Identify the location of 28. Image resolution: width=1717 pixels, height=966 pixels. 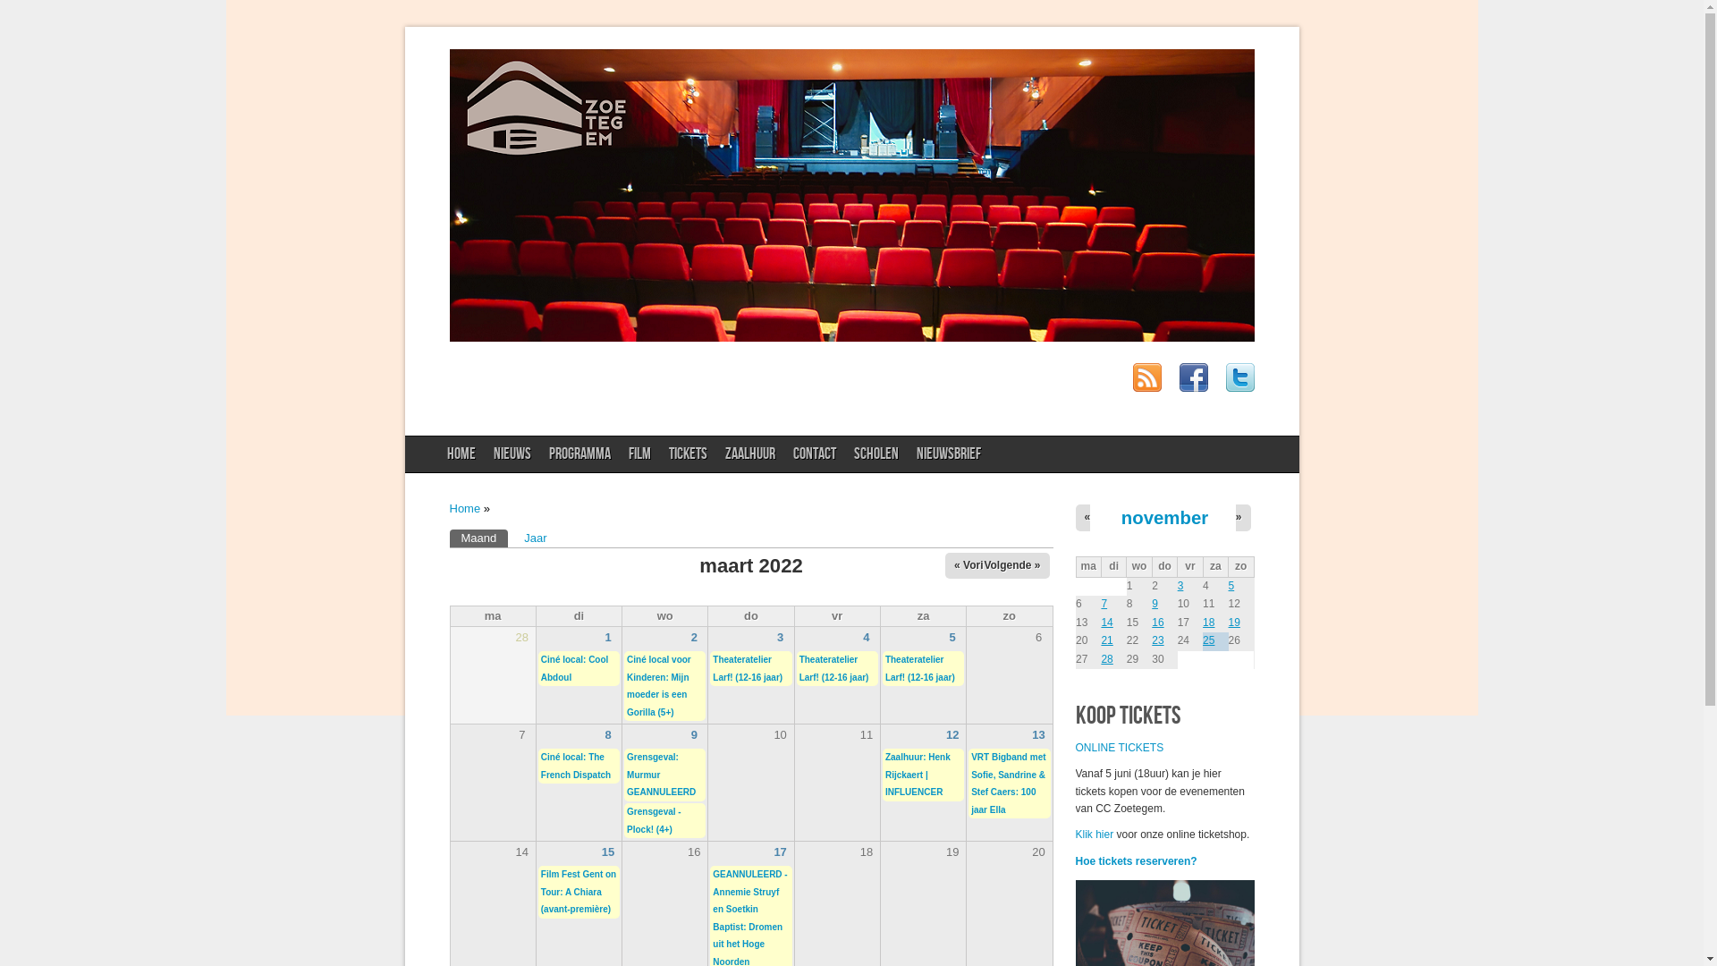
(1107, 659).